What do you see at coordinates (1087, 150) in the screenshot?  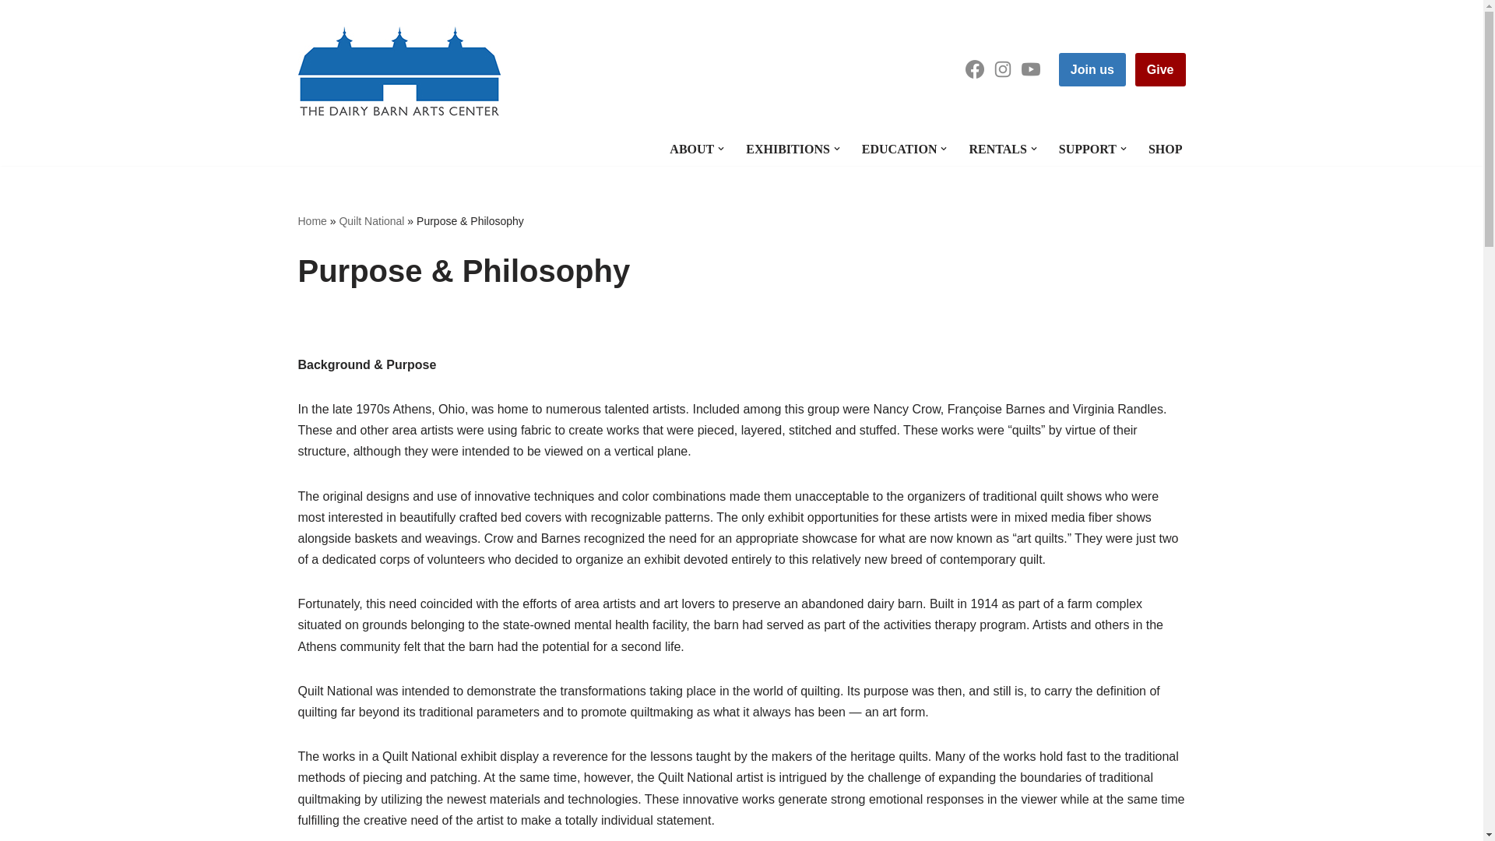 I see `SUPPORT` at bounding box center [1087, 150].